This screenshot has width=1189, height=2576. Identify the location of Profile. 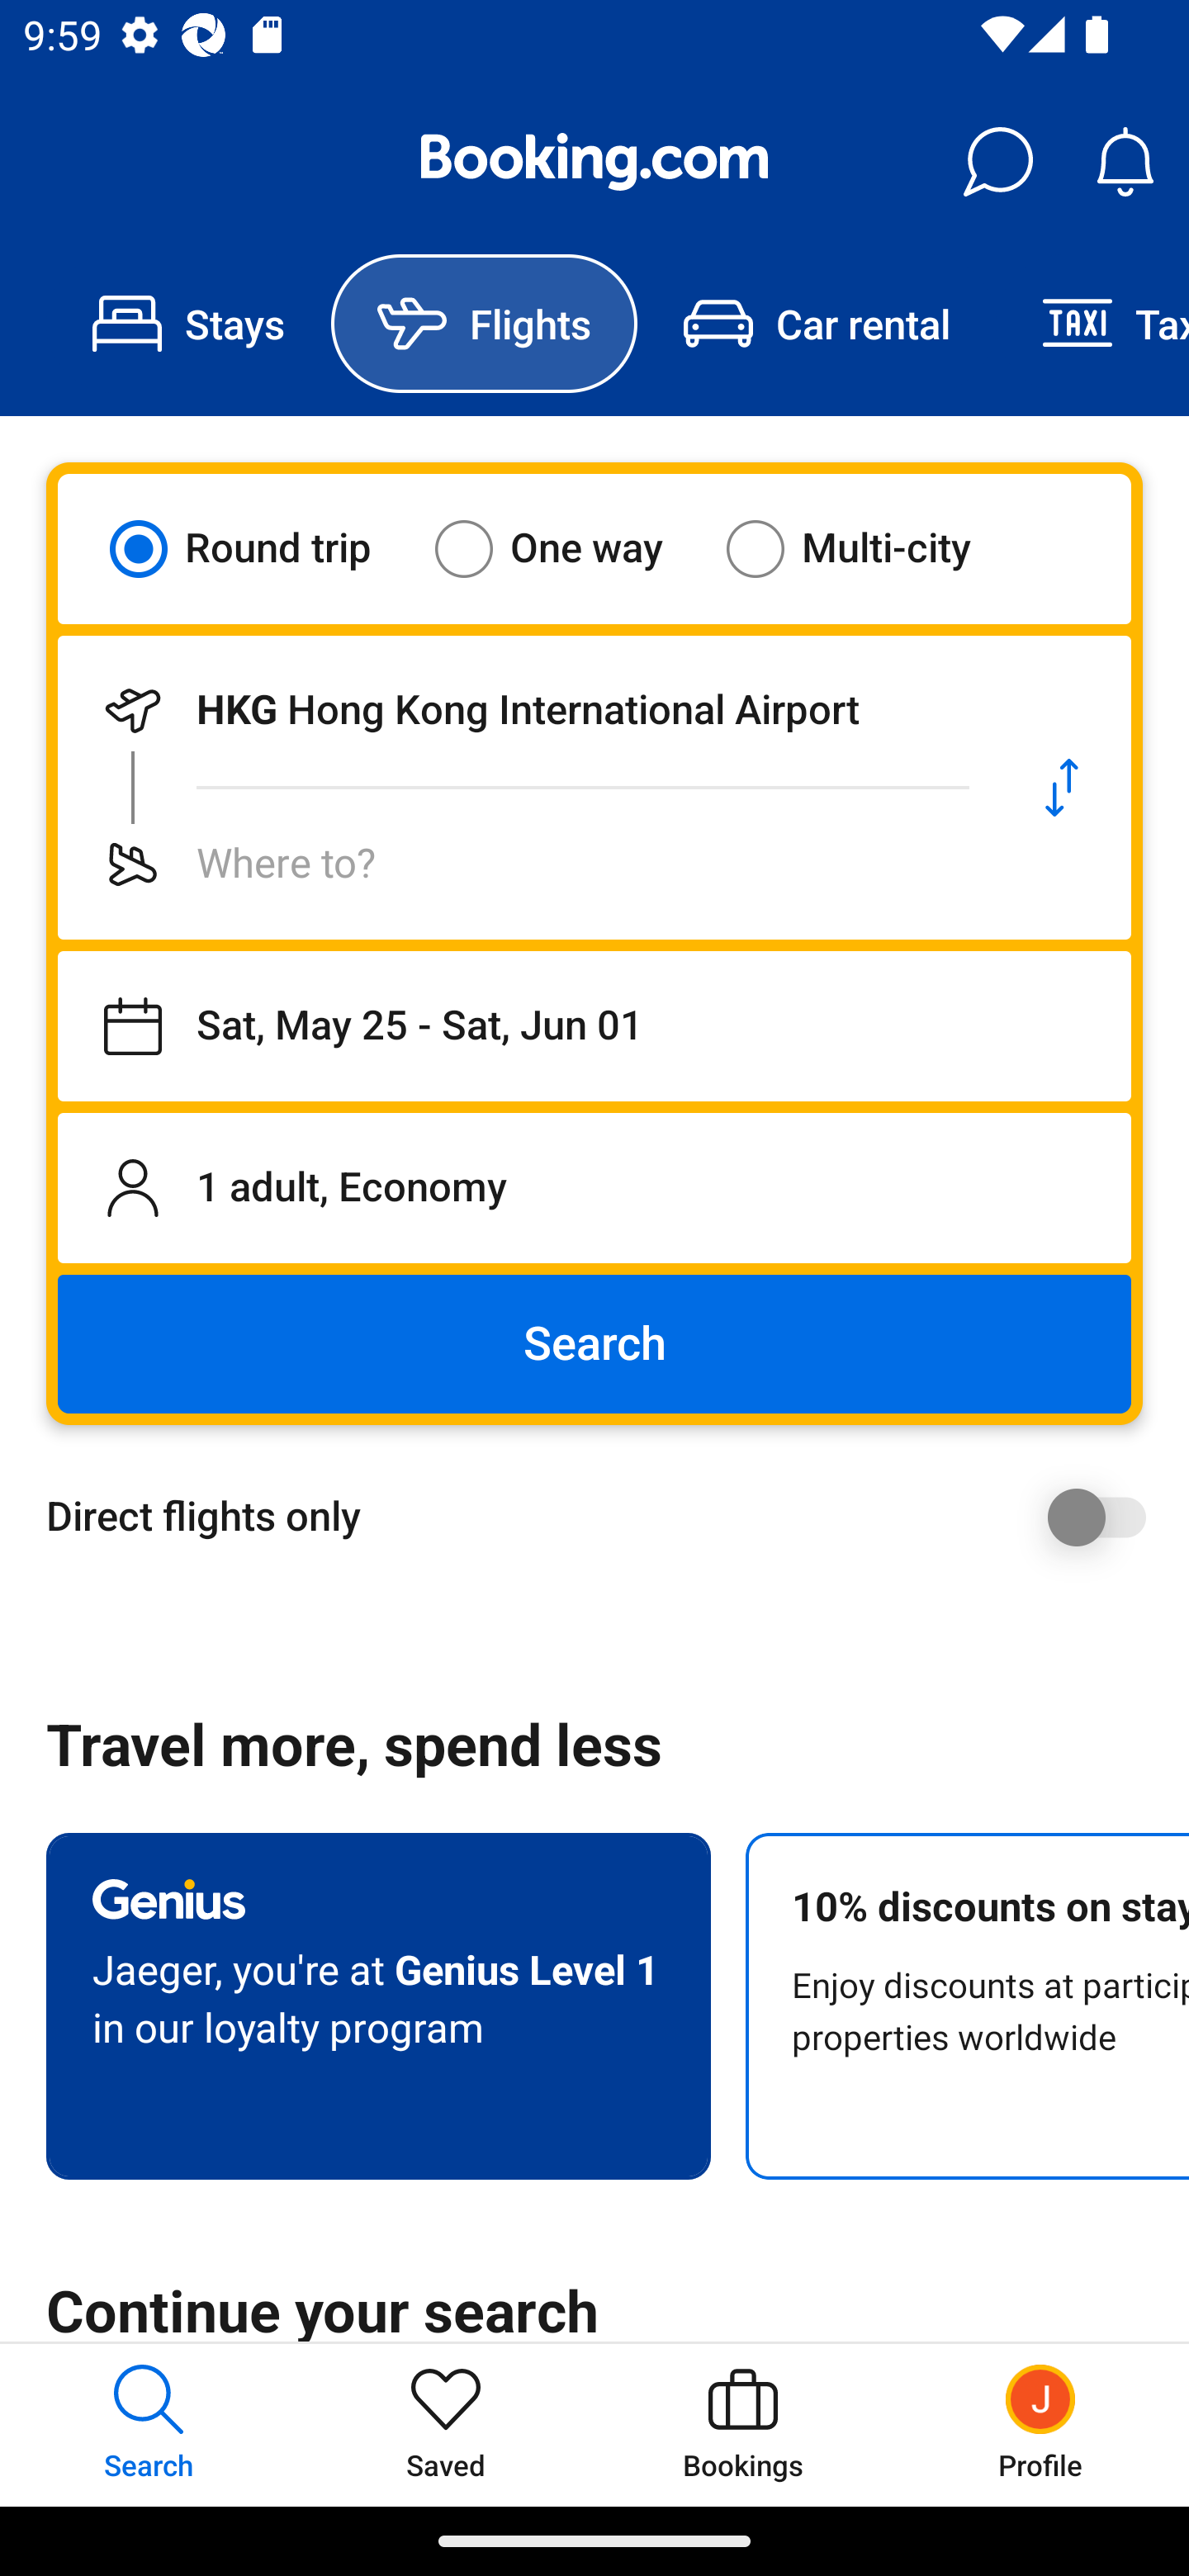
(1040, 2424).